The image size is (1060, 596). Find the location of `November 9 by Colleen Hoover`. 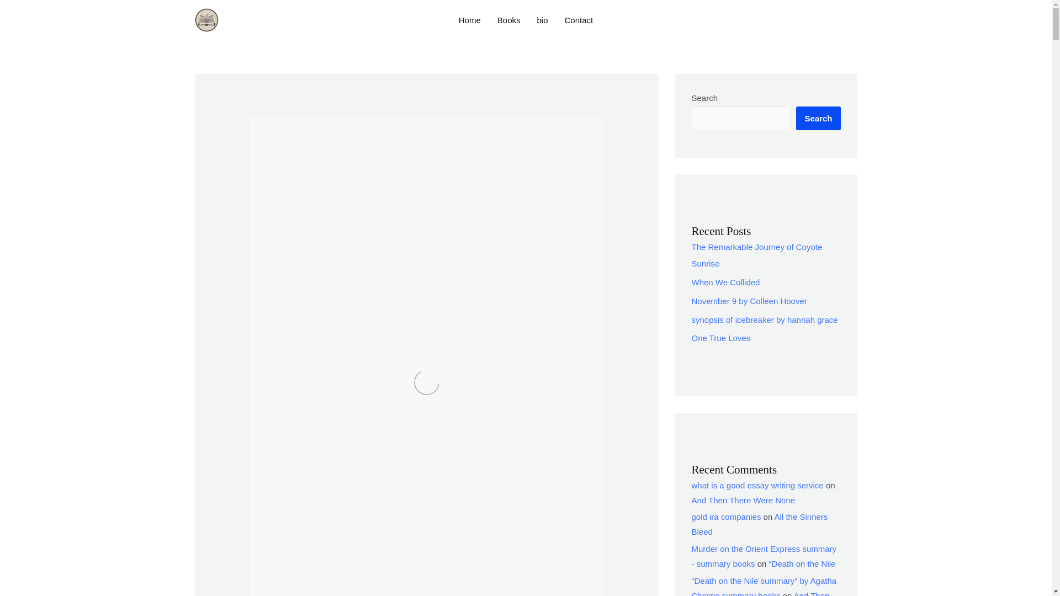

November 9 by Colleen Hoover is located at coordinates (749, 301).